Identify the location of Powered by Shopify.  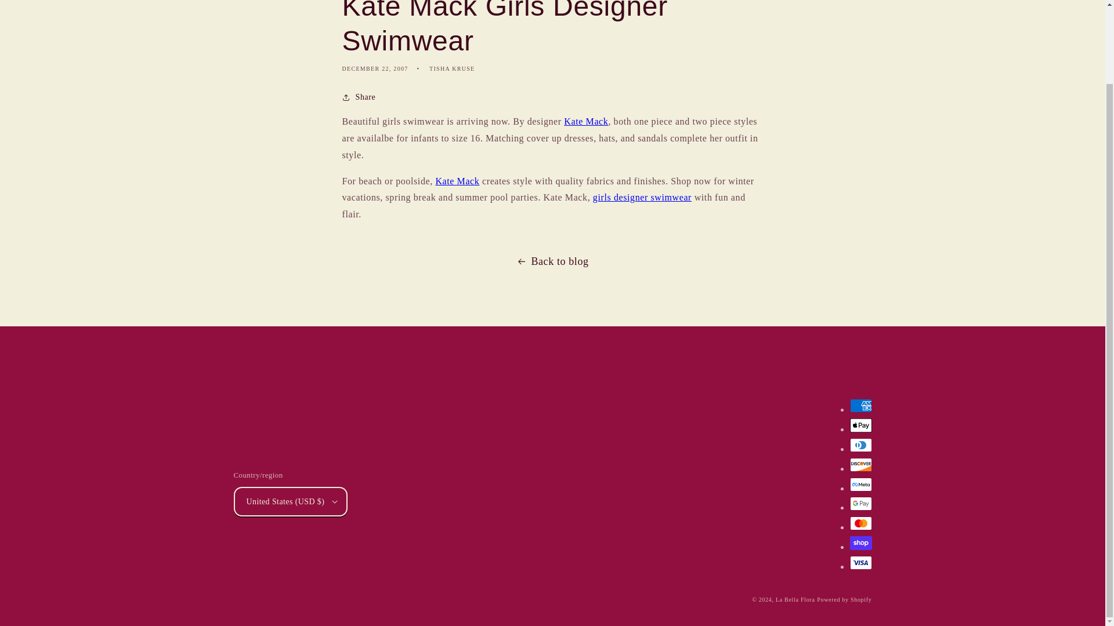
(844, 599).